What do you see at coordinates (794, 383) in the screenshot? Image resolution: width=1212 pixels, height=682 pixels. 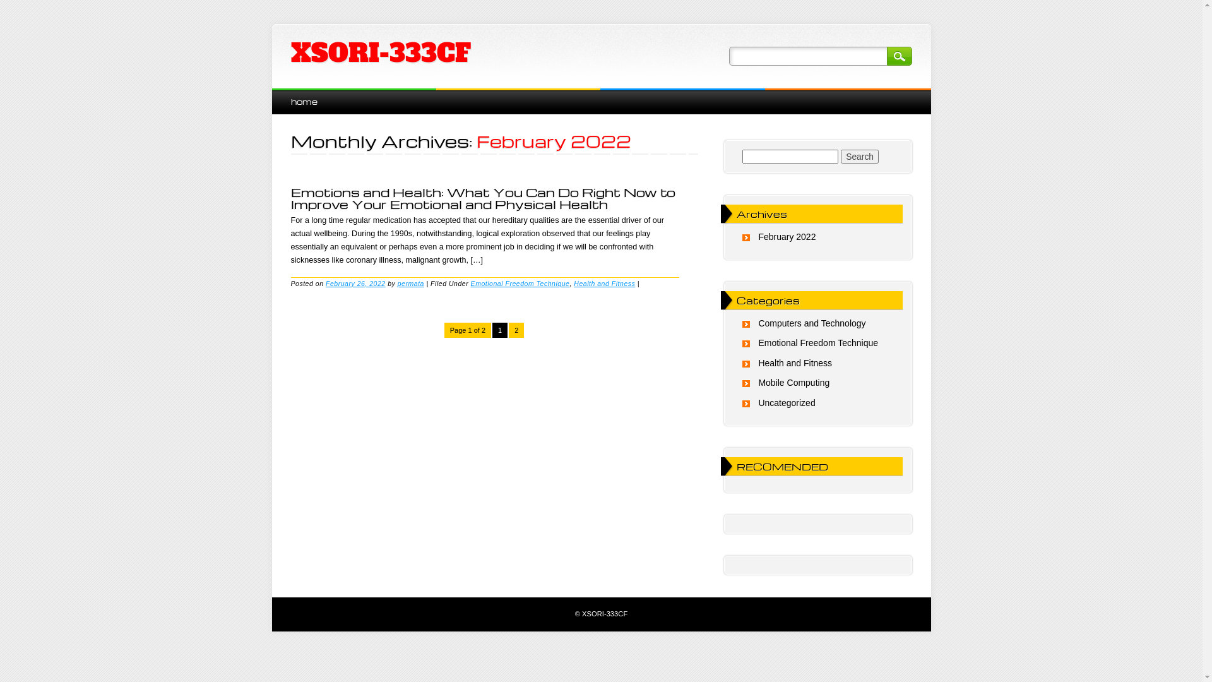 I see `Mobile Computing` at bounding box center [794, 383].